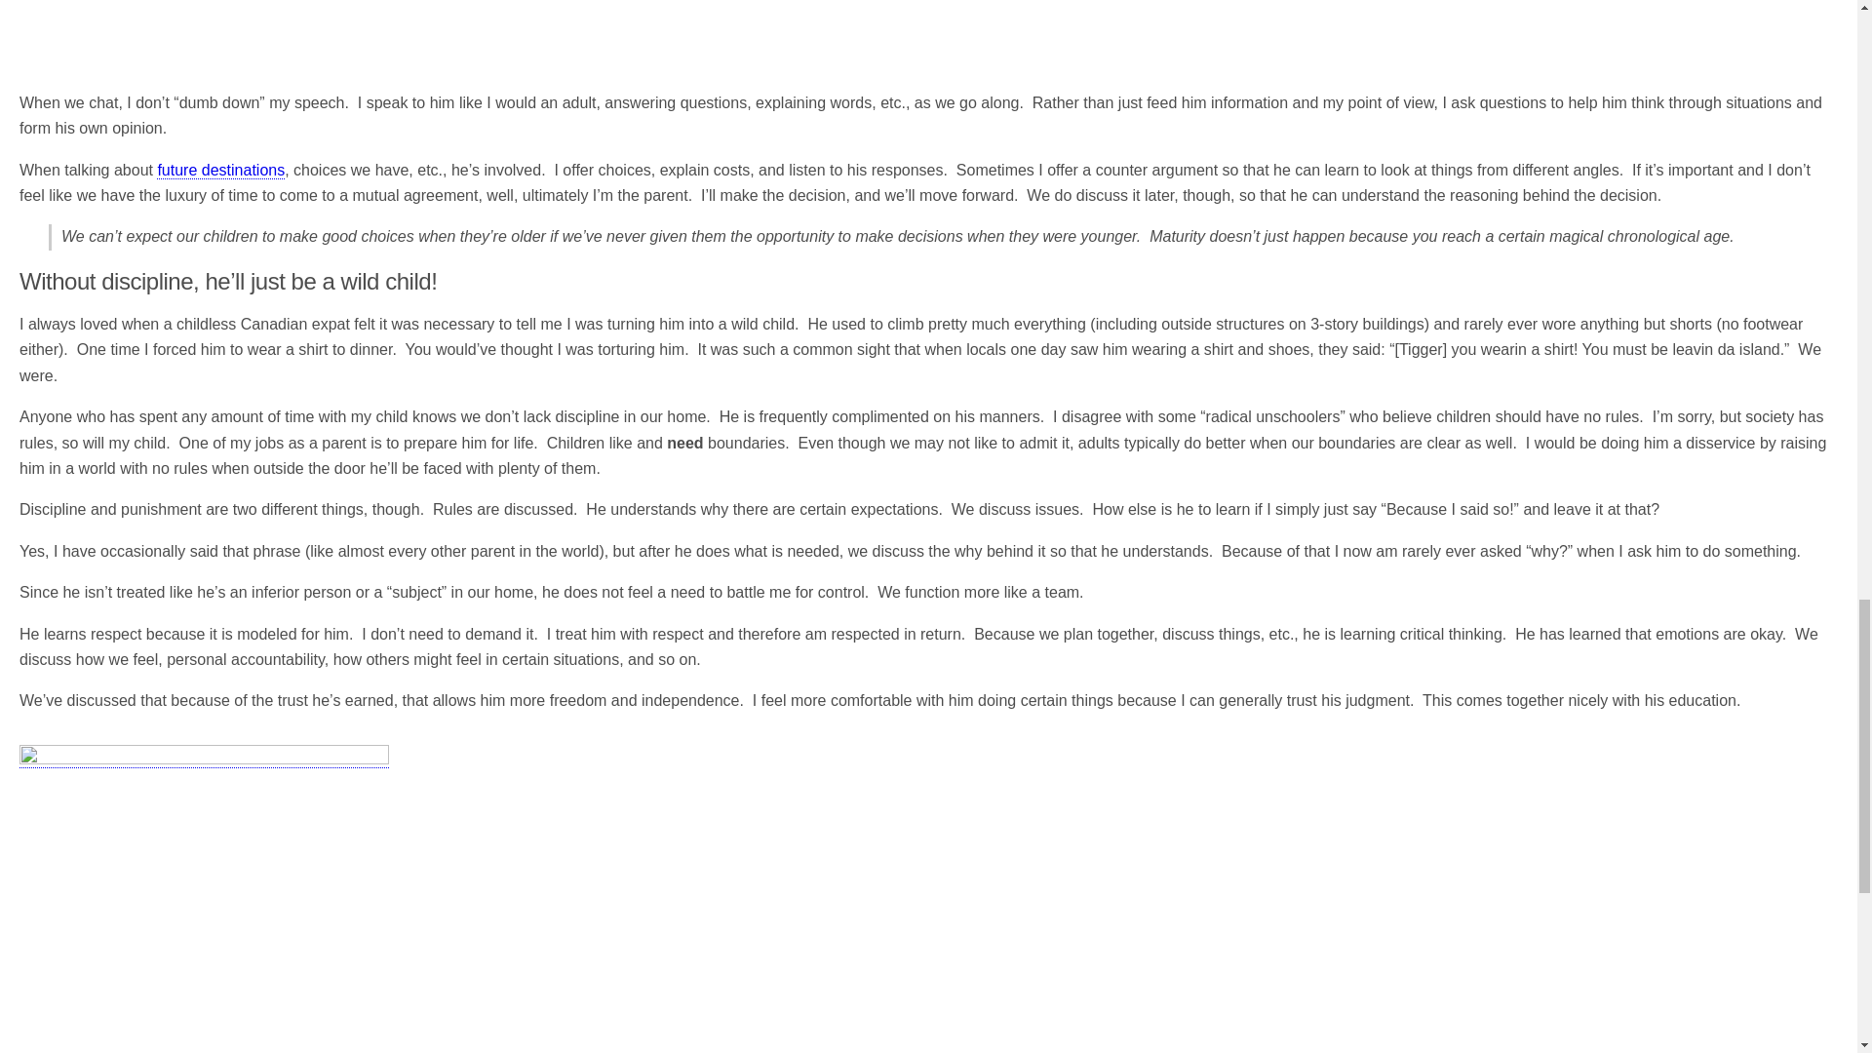 Image resolution: width=1872 pixels, height=1053 pixels. I want to click on future destinations, so click(220, 170).